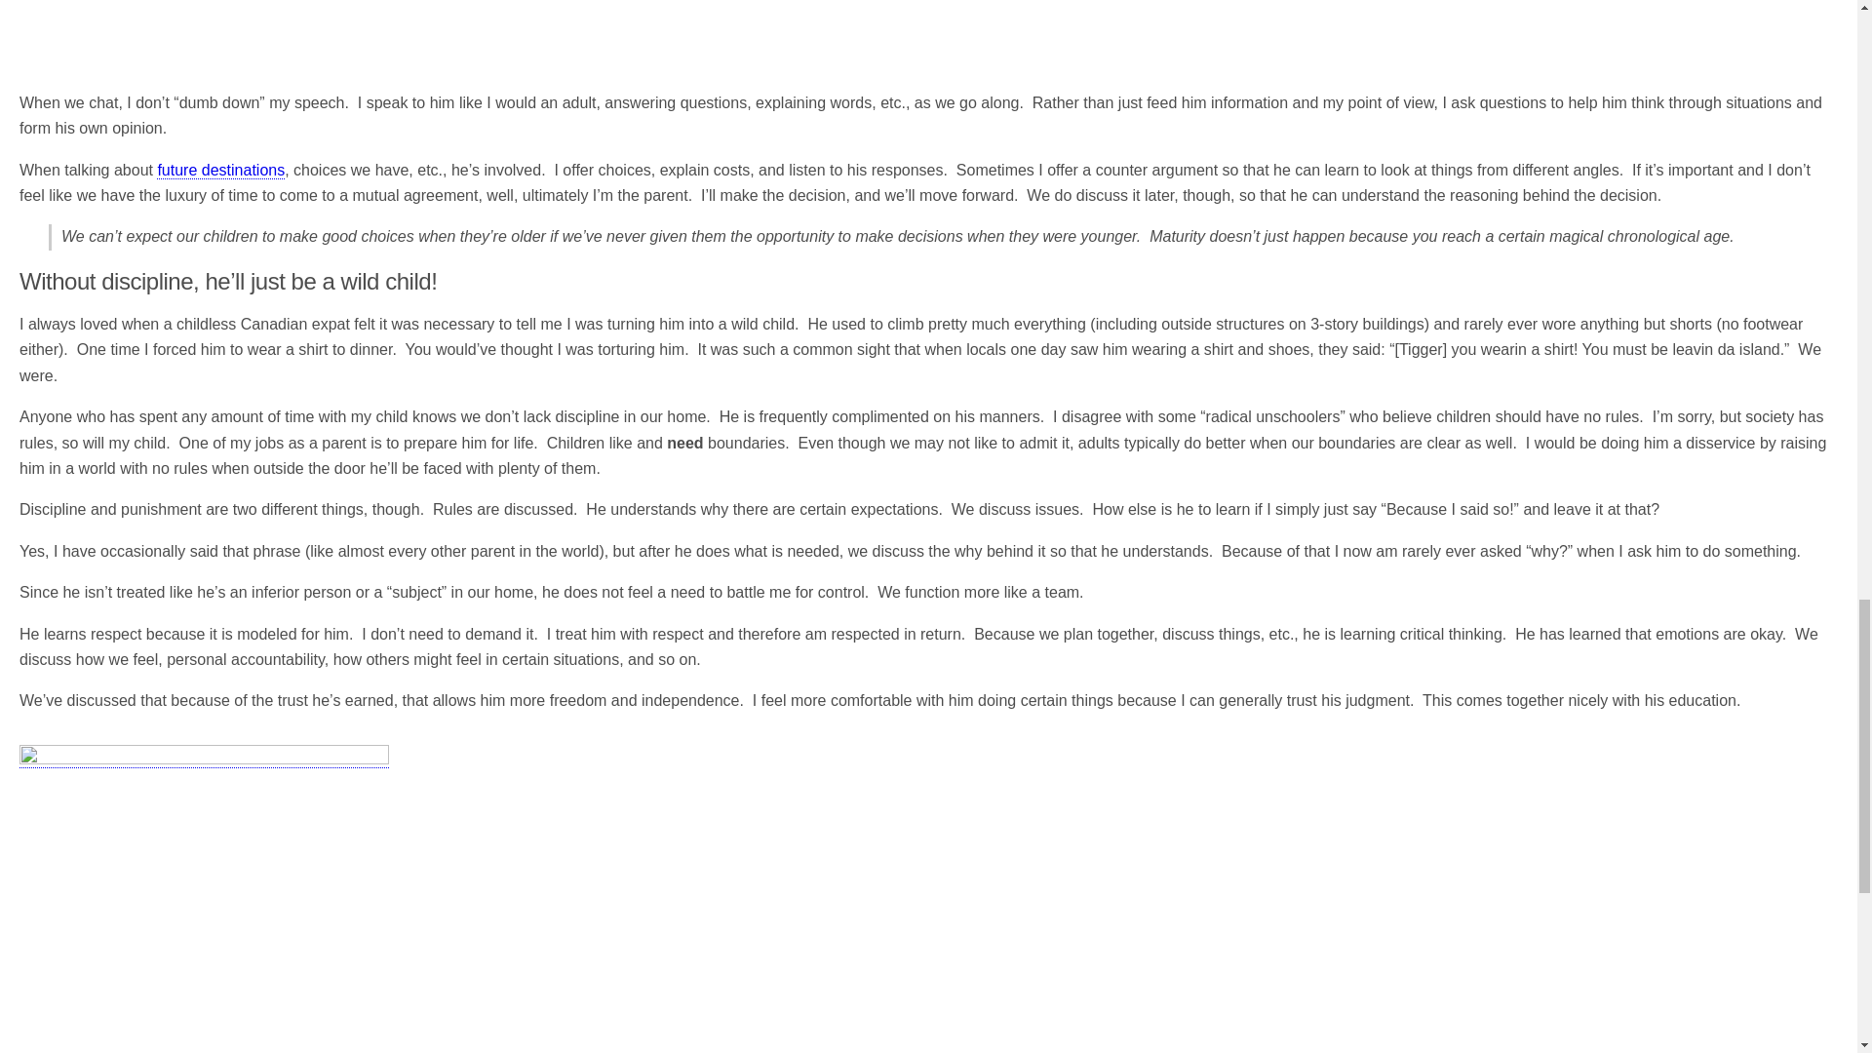 Image resolution: width=1872 pixels, height=1053 pixels. I want to click on future destinations, so click(220, 170).